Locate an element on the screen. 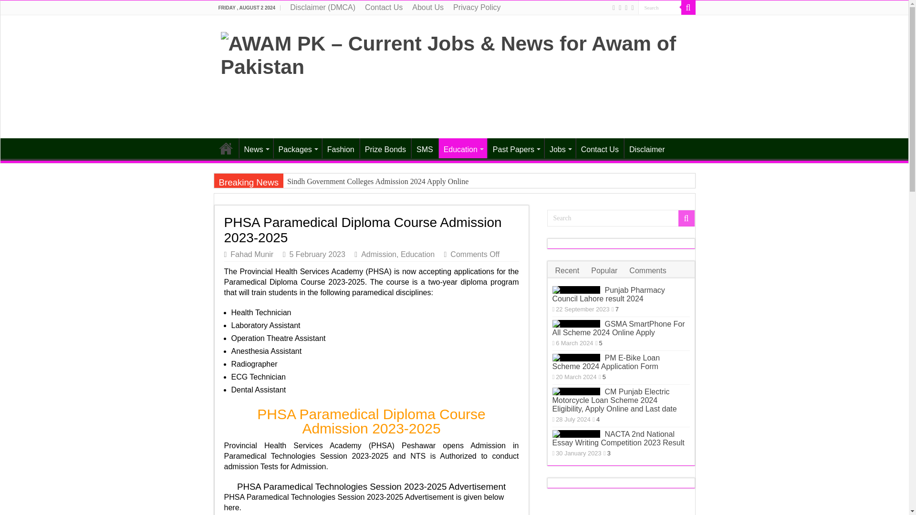  Search is located at coordinates (688, 8).